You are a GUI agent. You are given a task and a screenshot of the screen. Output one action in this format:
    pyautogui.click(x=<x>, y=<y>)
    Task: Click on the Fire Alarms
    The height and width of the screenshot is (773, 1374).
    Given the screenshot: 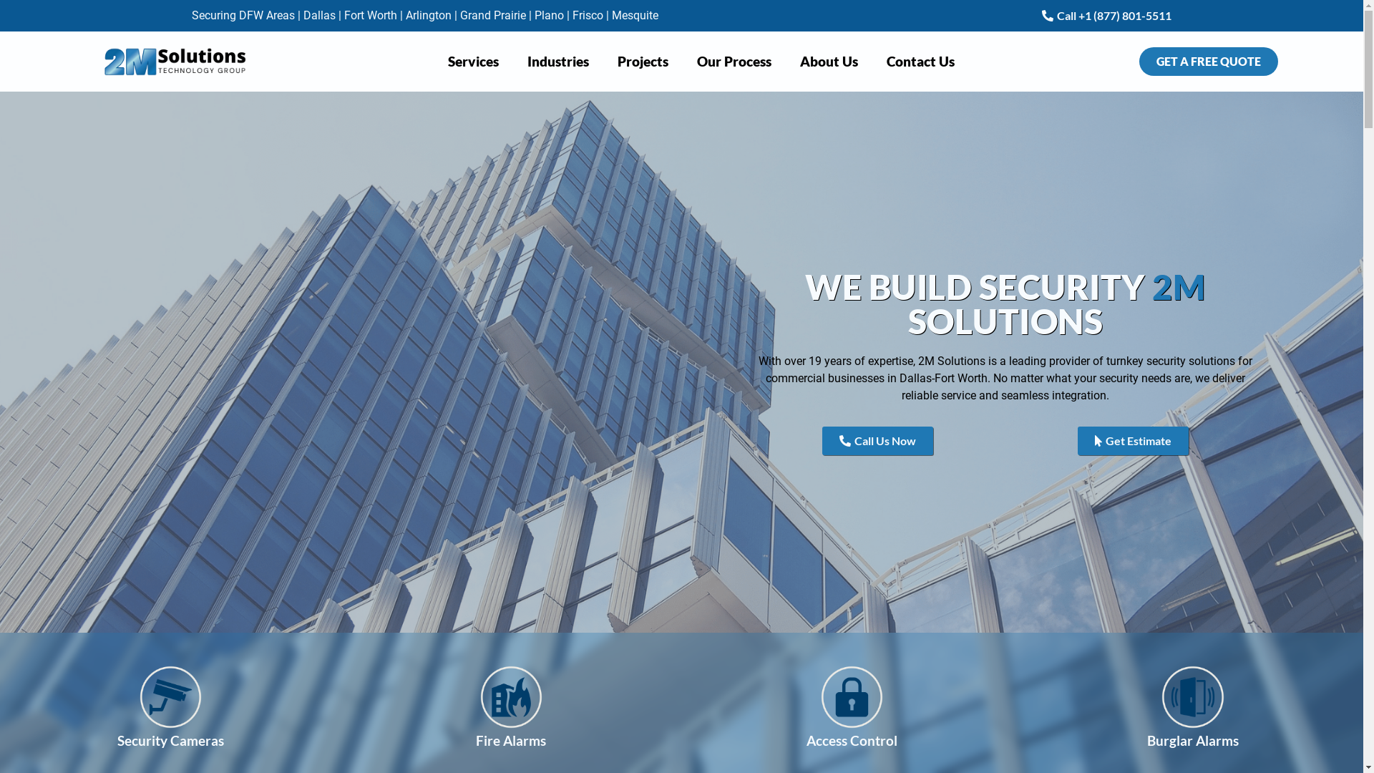 What is the action you would take?
    pyautogui.click(x=511, y=740)
    